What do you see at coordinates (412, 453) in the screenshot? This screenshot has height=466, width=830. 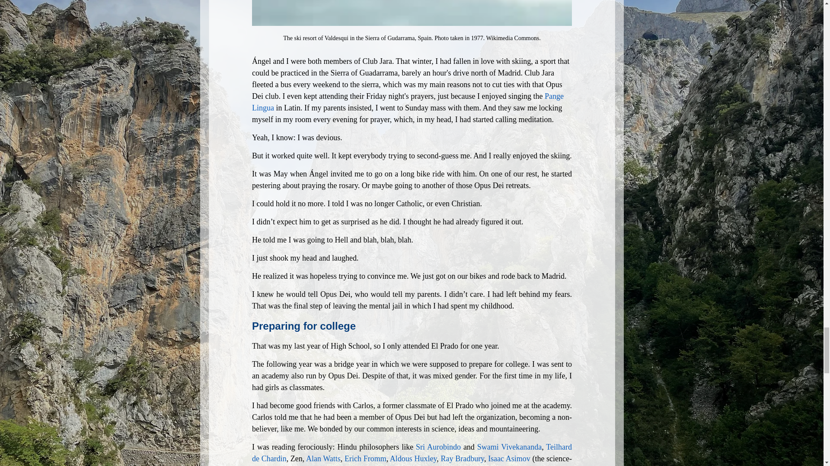 I see `Teilhard de Chardin` at bounding box center [412, 453].